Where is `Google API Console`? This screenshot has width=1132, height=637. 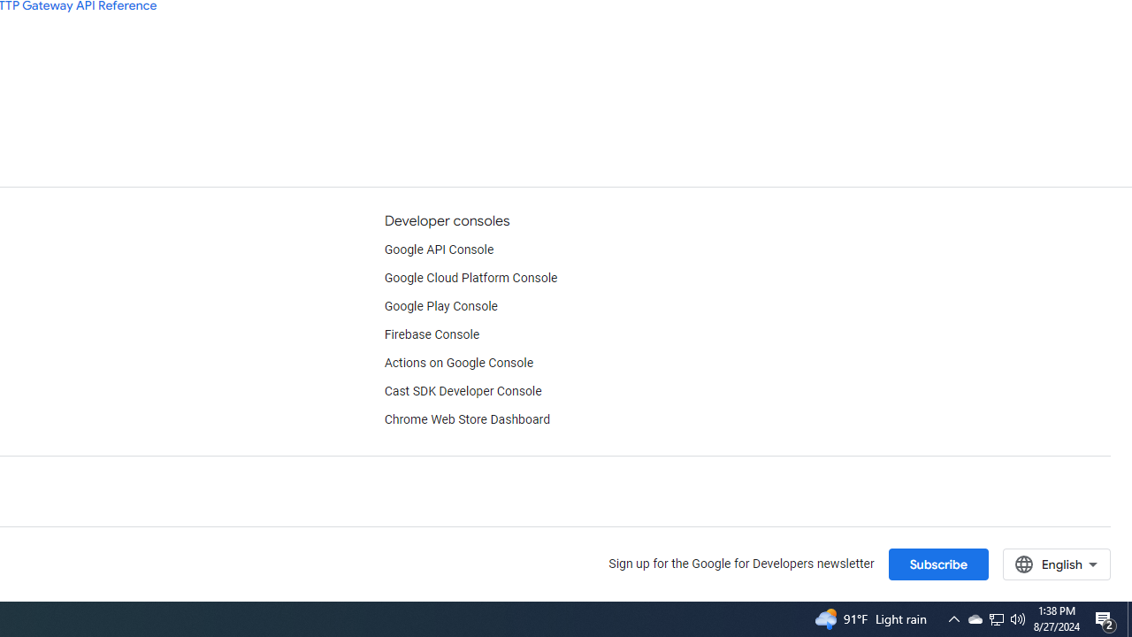
Google API Console is located at coordinates (439, 249).